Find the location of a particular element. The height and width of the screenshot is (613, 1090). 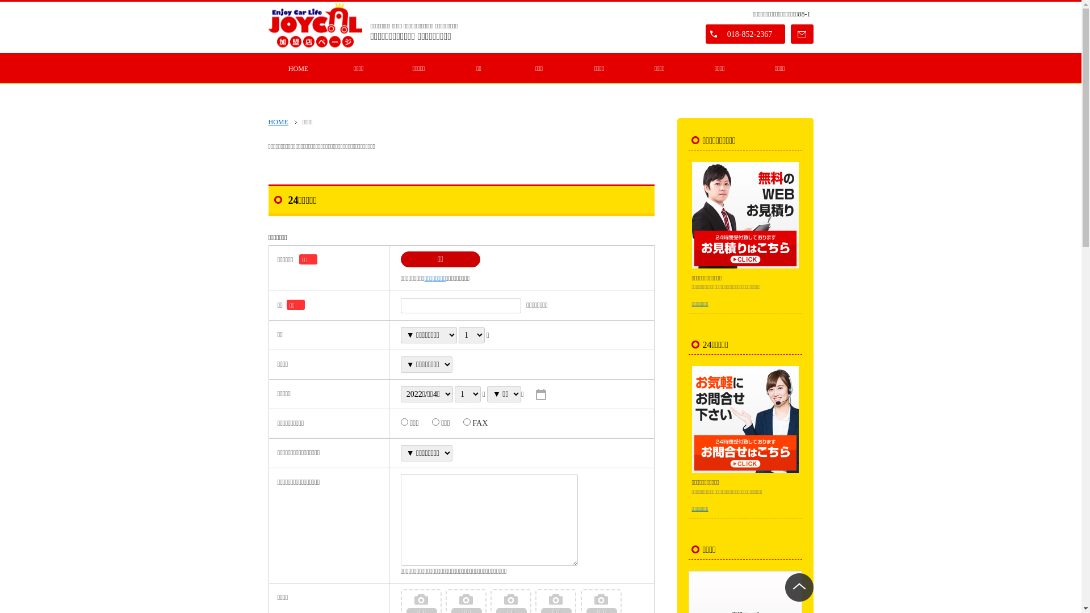

018-852-2367 is located at coordinates (745, 34).